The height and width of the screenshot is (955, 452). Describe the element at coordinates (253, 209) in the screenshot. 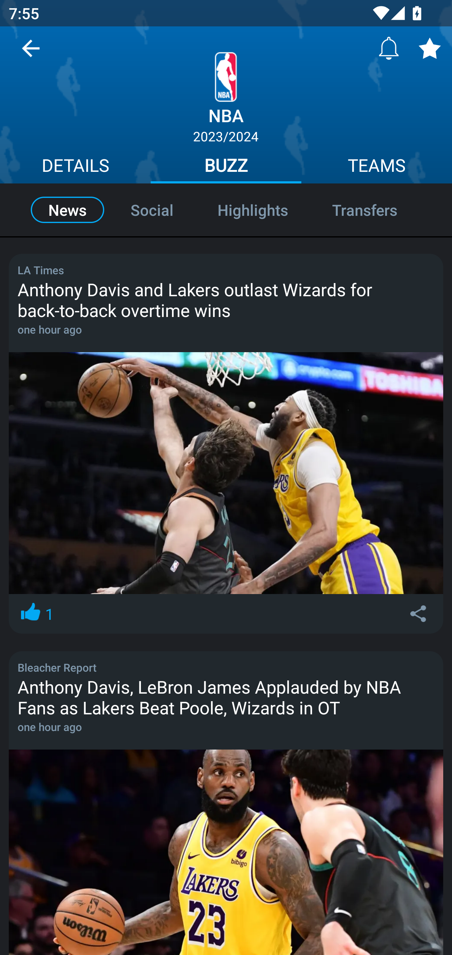

I see `Highlights` at that location.